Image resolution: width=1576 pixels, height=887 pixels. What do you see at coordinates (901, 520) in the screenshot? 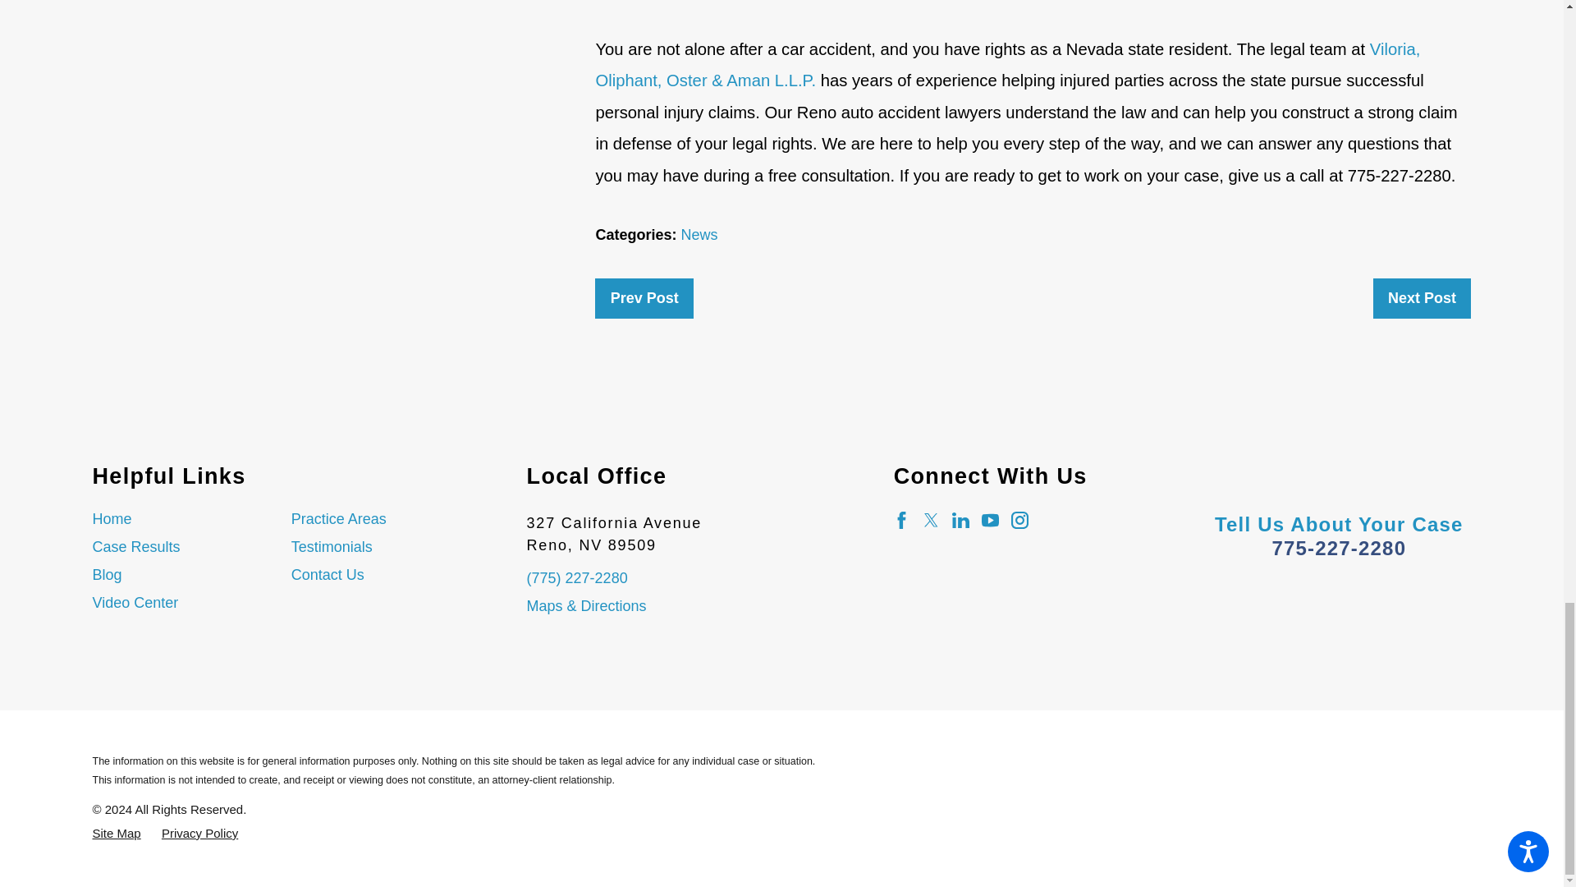
I see `Facebook` at bounding box center [901, 520].